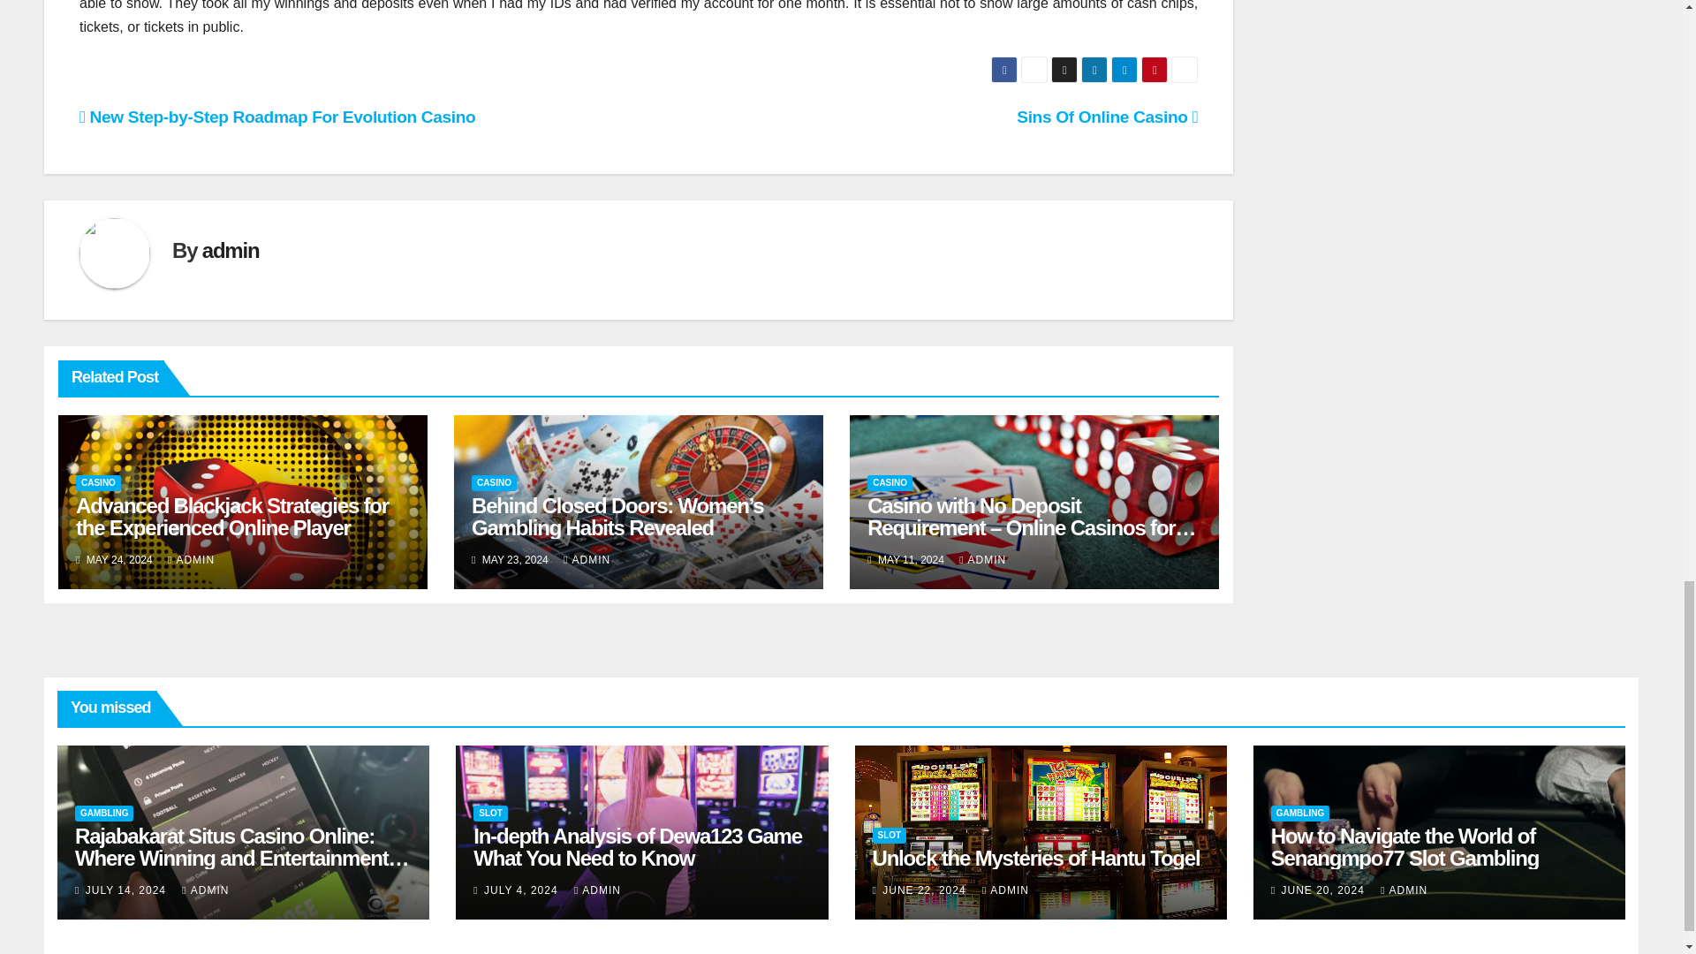 The width and height of the screenshot is (1696, 954). I want to click on Permalink to: Unlock the Mysteries of Hantu Togel, so click(1037, 857).